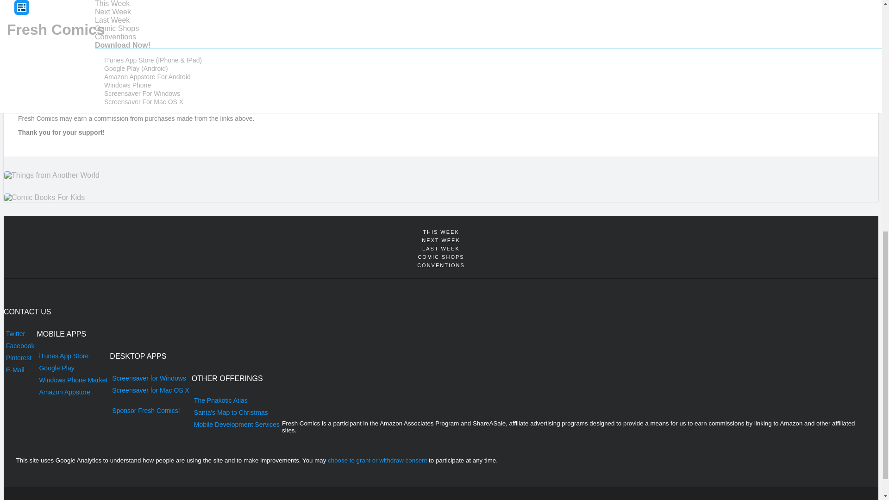 This screenshot has width=889, height=500. I want to click on COMIC SHOPS, so click(441, 256).